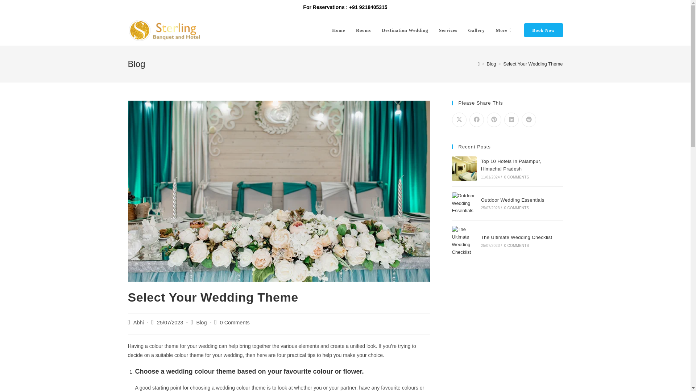  I want to click on Share on Pinterest, so click(494, 120).